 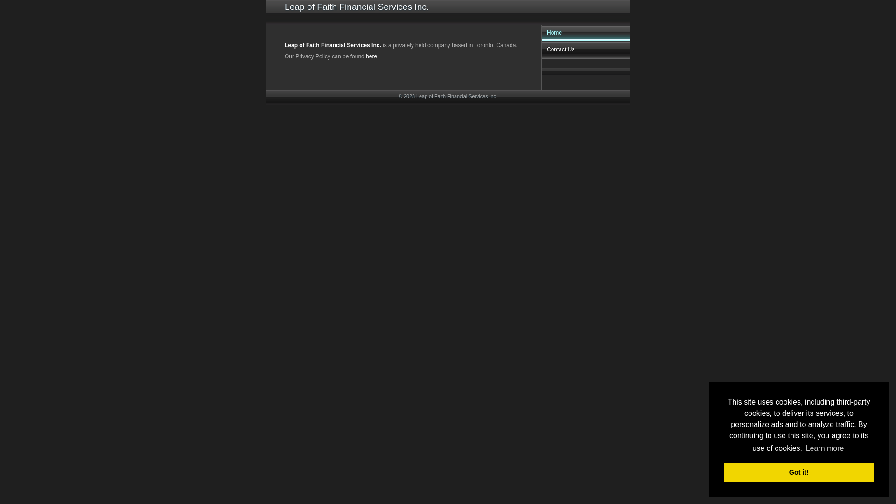 What do you see at coordinates (371, 56) in the screenshot?
I see `here` at bounding box center [371, 56].